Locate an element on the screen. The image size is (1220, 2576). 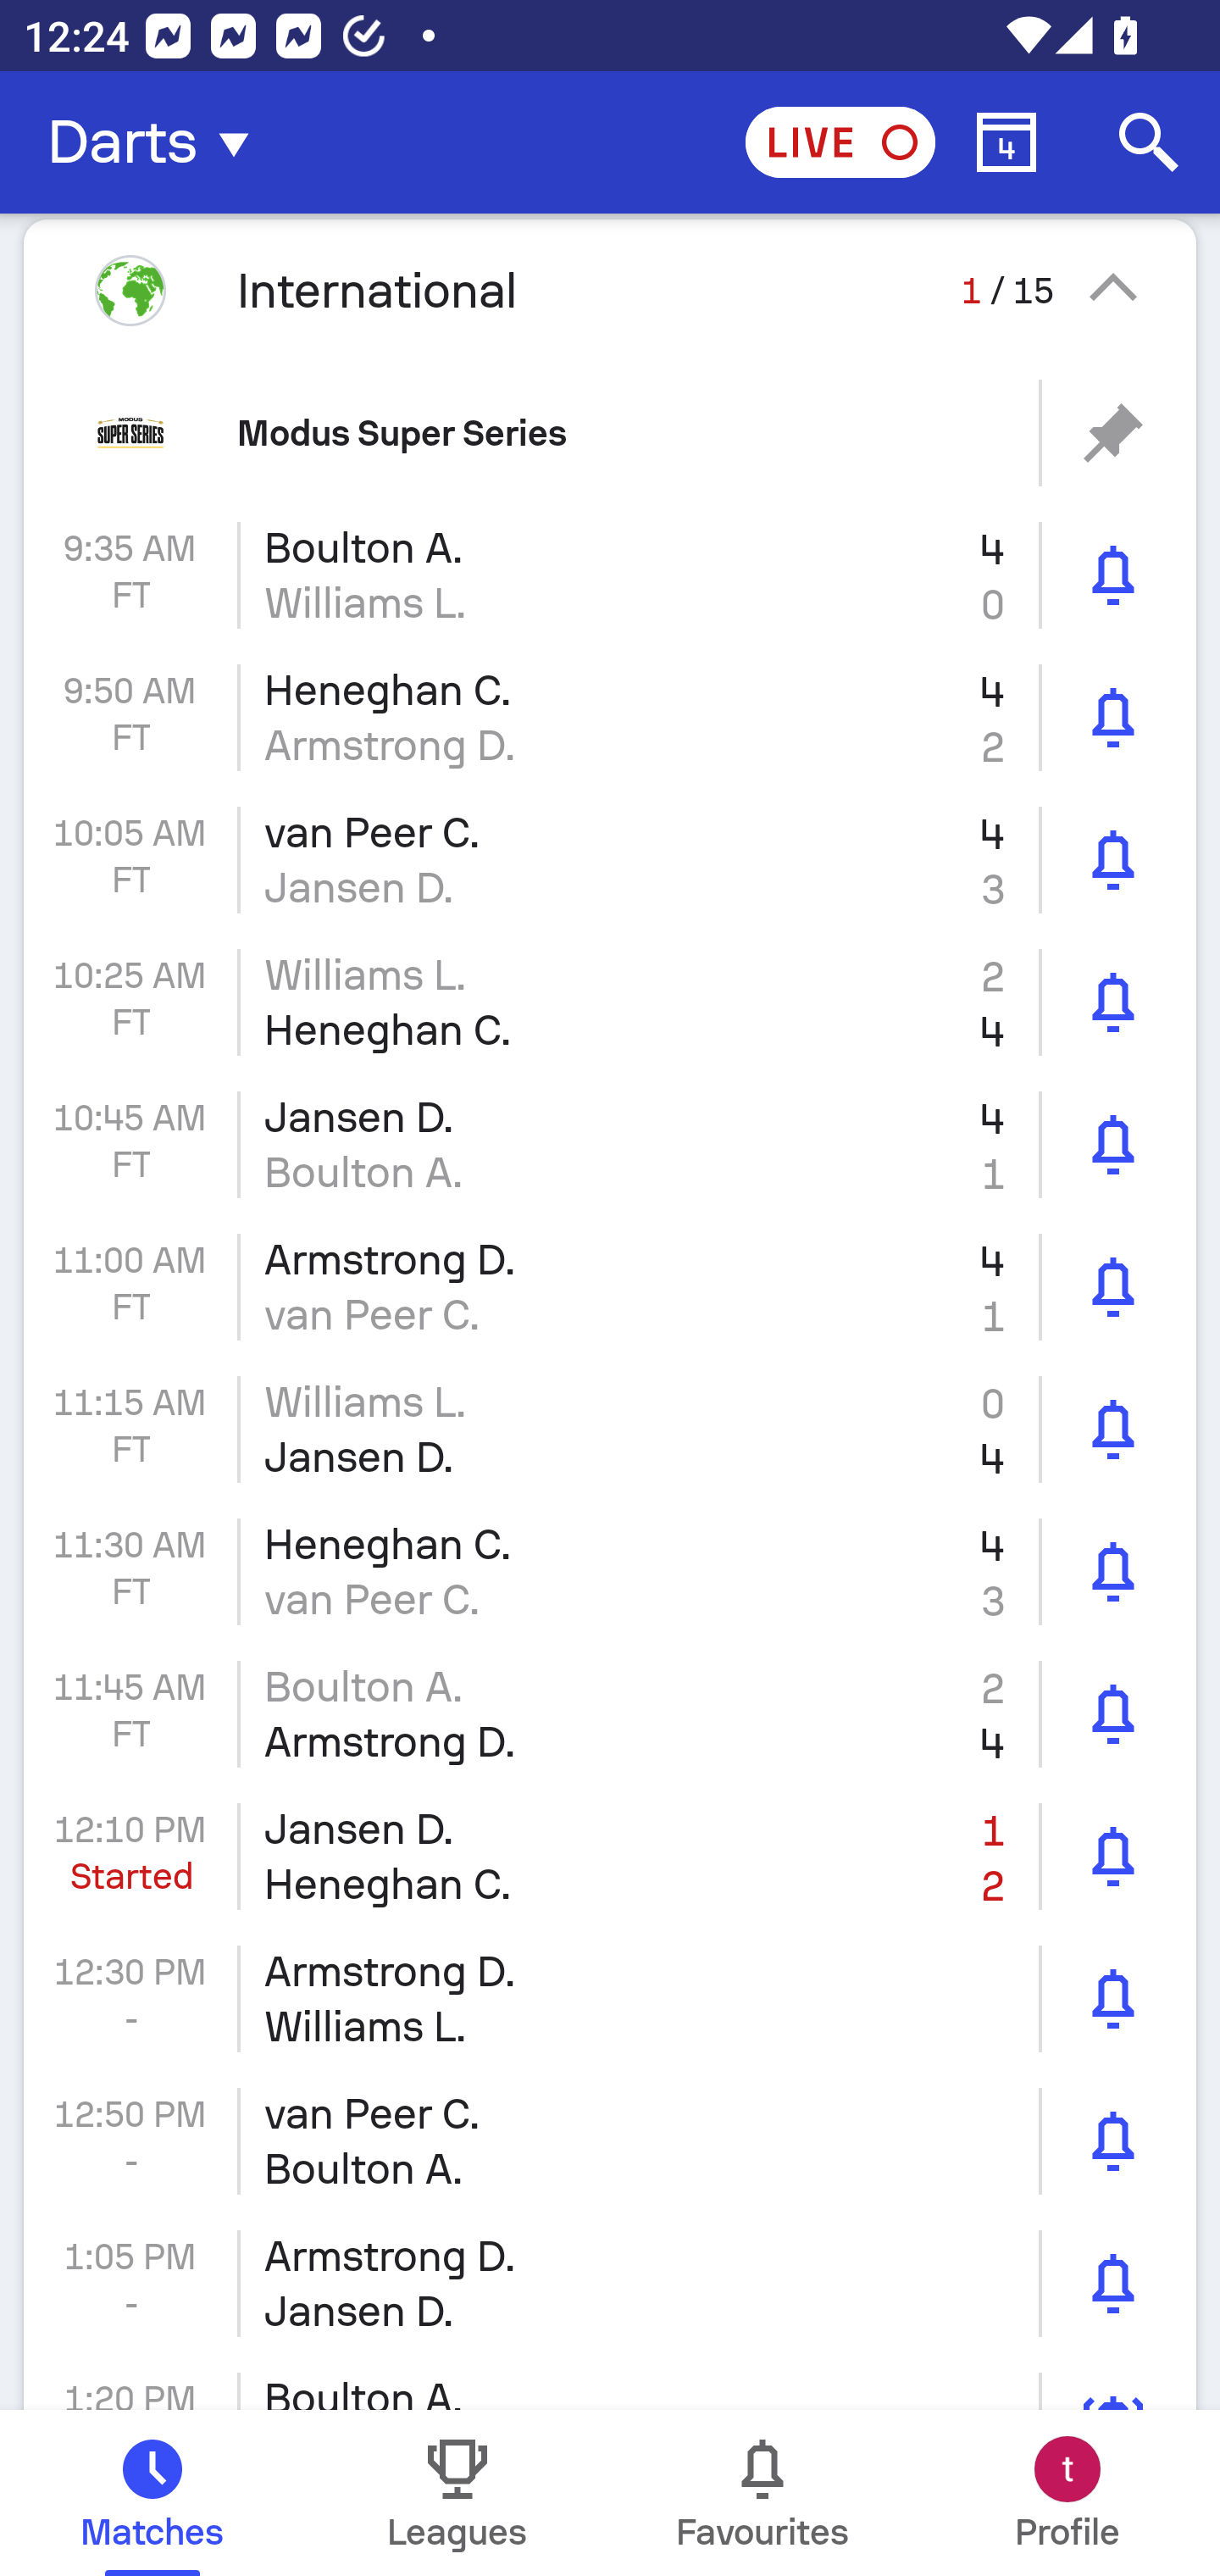
Favourites is located at coordinates (762, 2493).